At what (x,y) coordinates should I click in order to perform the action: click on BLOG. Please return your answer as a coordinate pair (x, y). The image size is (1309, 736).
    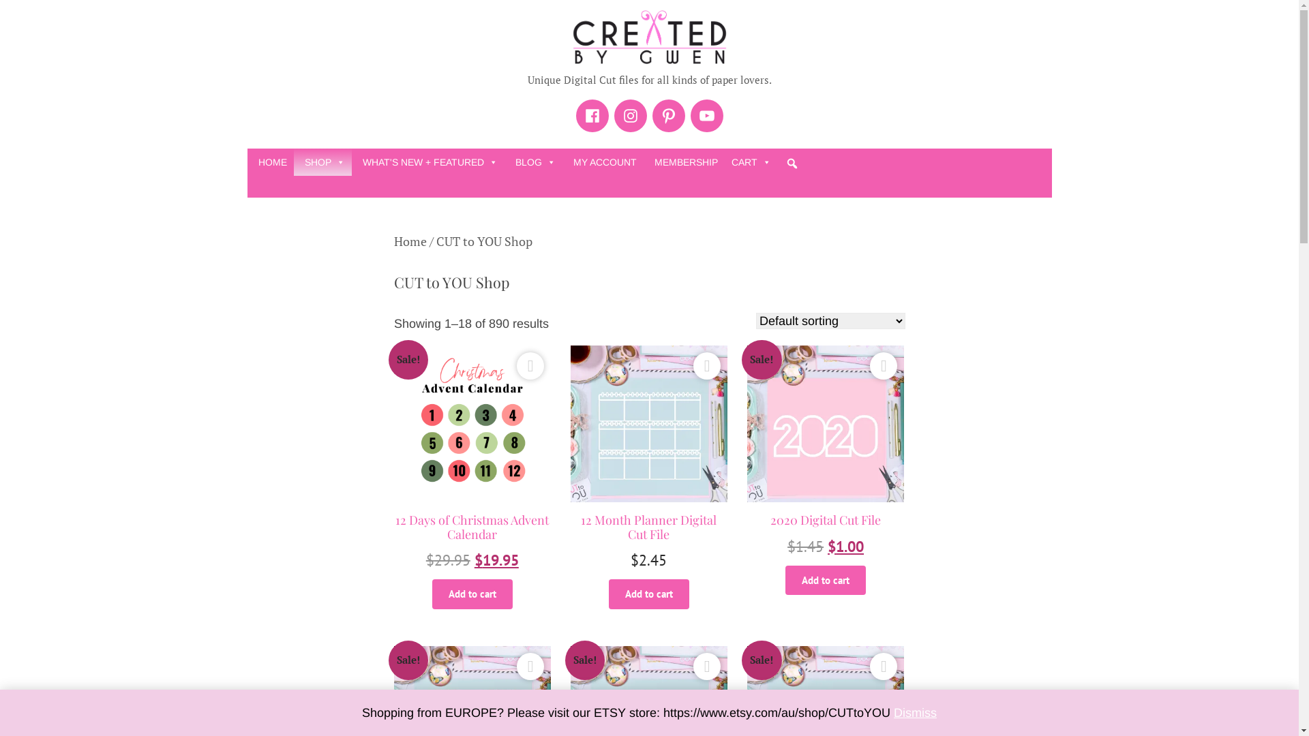
    Looking at the image, I should click on (533, 162).